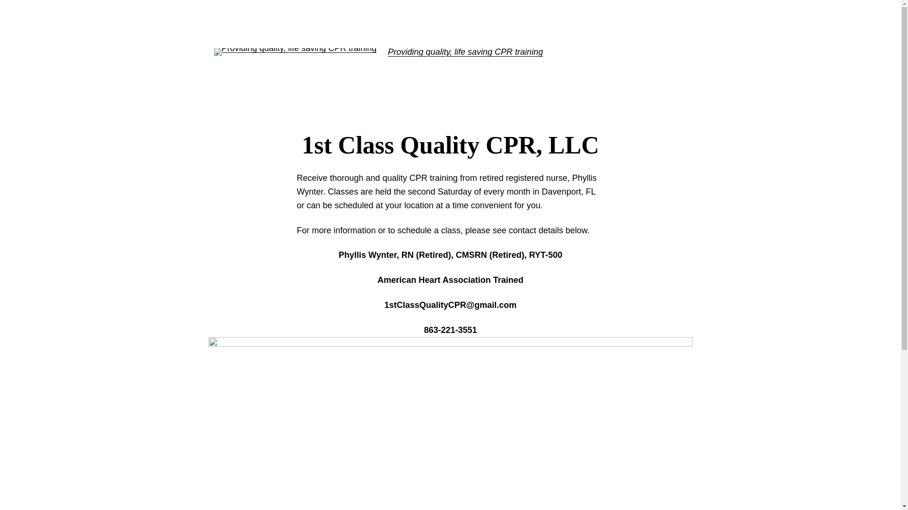 The image size is (908, 510). I want to click on Providing quality, life saving CPR training, so click(465, 52).